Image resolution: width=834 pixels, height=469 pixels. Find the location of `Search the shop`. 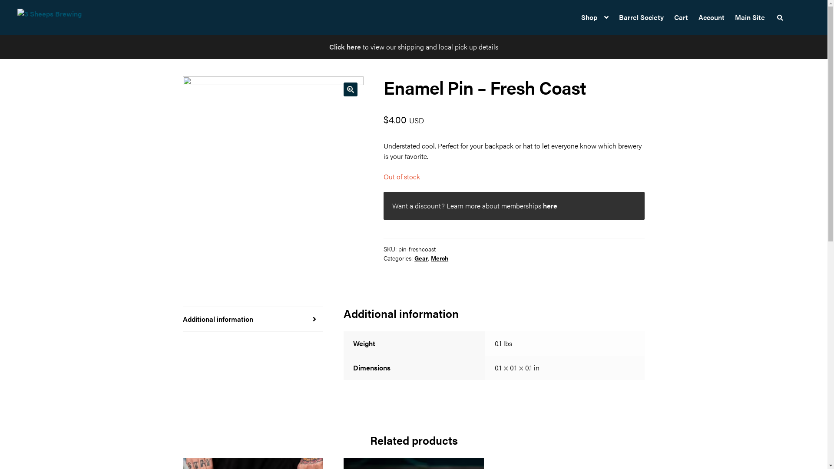

Search the shop is located at coordinates (780, 17).